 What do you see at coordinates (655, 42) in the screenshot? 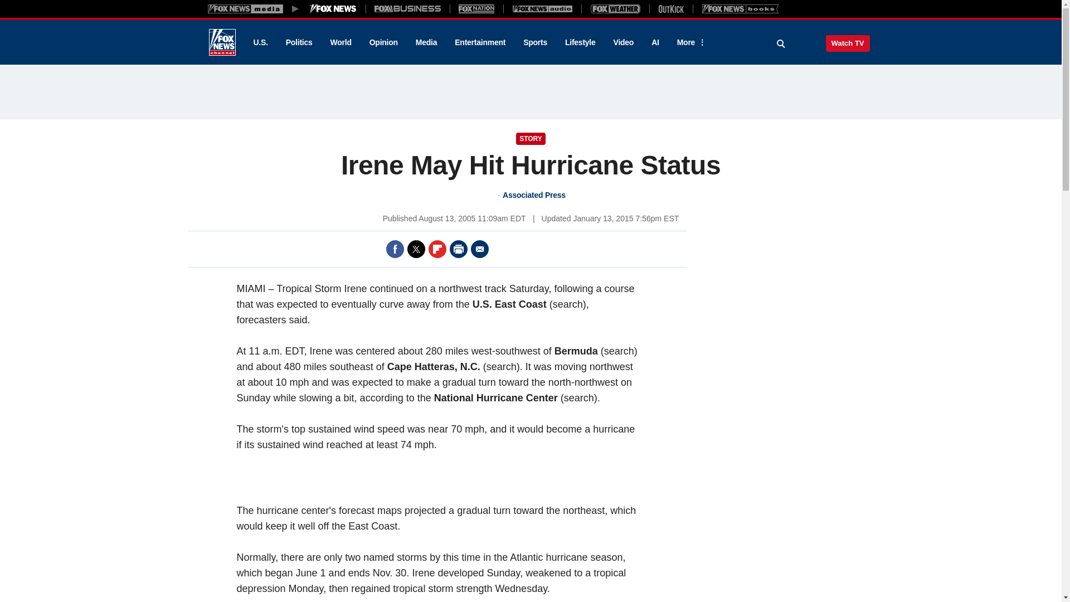
I see `AI` at bounding box center [655, 42].